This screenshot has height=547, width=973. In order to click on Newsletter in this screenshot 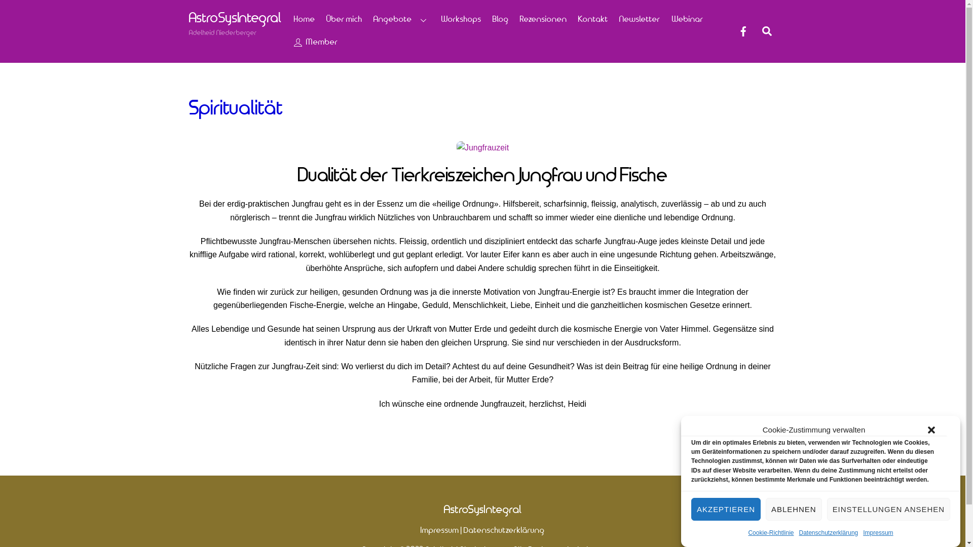, I will do `click(640, 20)`.